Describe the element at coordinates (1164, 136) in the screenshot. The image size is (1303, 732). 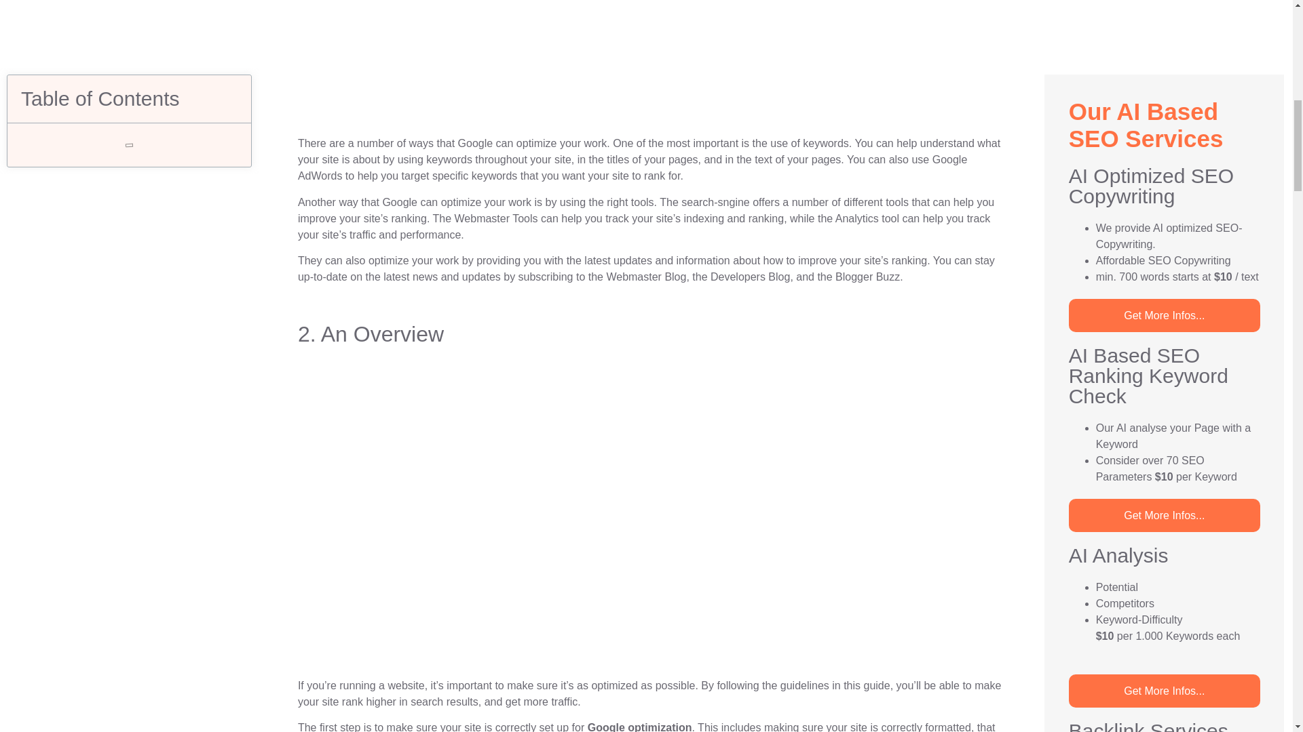
I see `Get More Infos...` at that location.